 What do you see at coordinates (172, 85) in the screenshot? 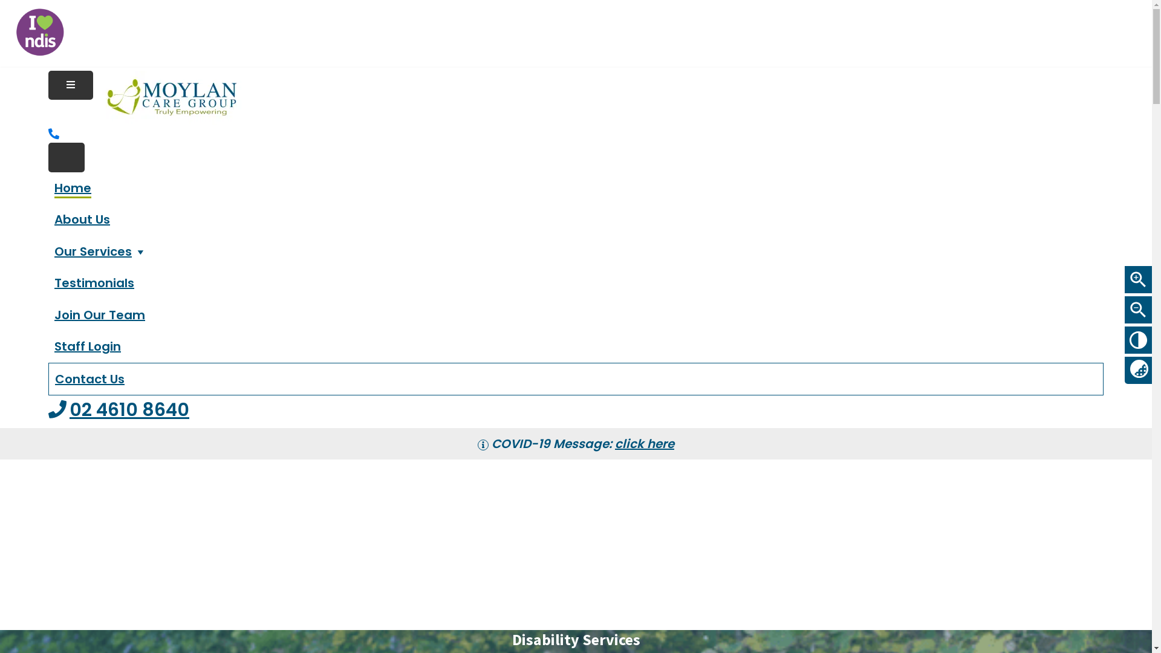
I see `Moylan Care Group` at bounding box center [172, 85].